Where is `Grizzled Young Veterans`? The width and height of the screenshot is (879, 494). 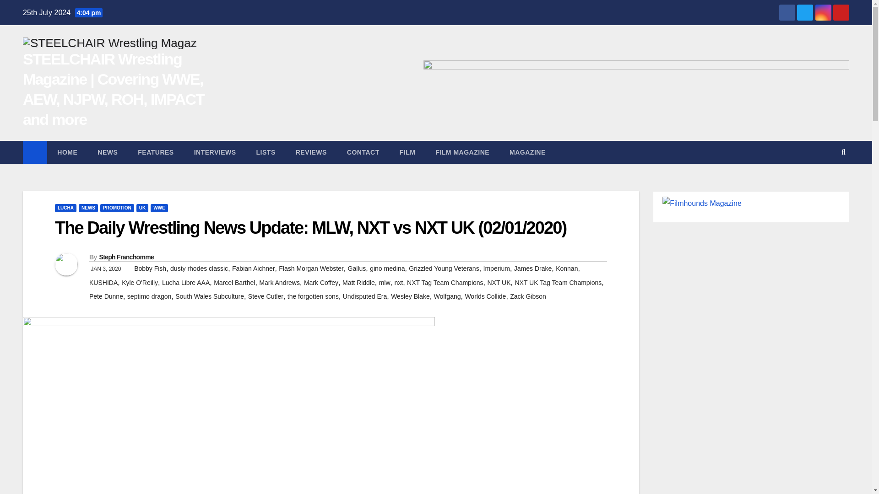 Grizzled Young Veterans is located at coordinates (444, 268).